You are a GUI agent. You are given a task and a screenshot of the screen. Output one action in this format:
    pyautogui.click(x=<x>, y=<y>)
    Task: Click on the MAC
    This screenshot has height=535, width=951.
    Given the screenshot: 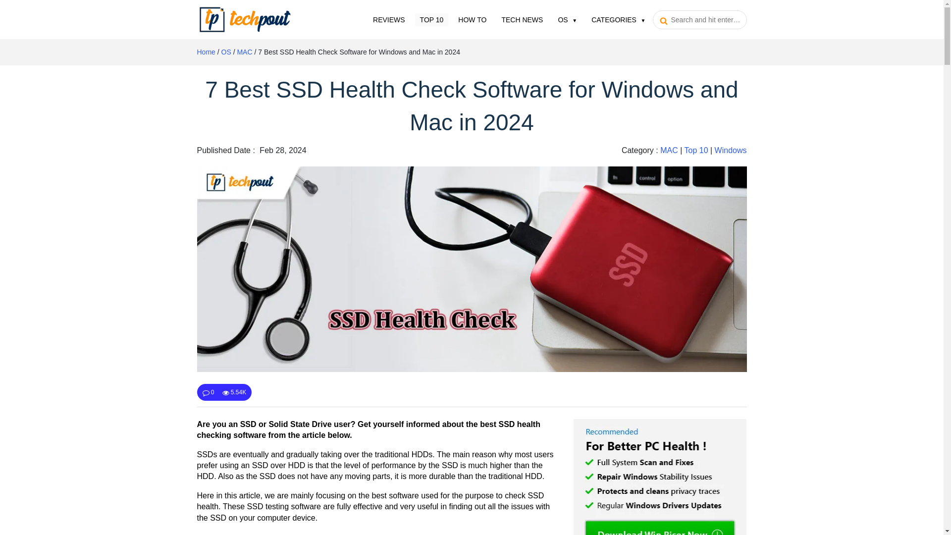 What is the action you would take?
    pyautogui.click(x=669, y=150)
    